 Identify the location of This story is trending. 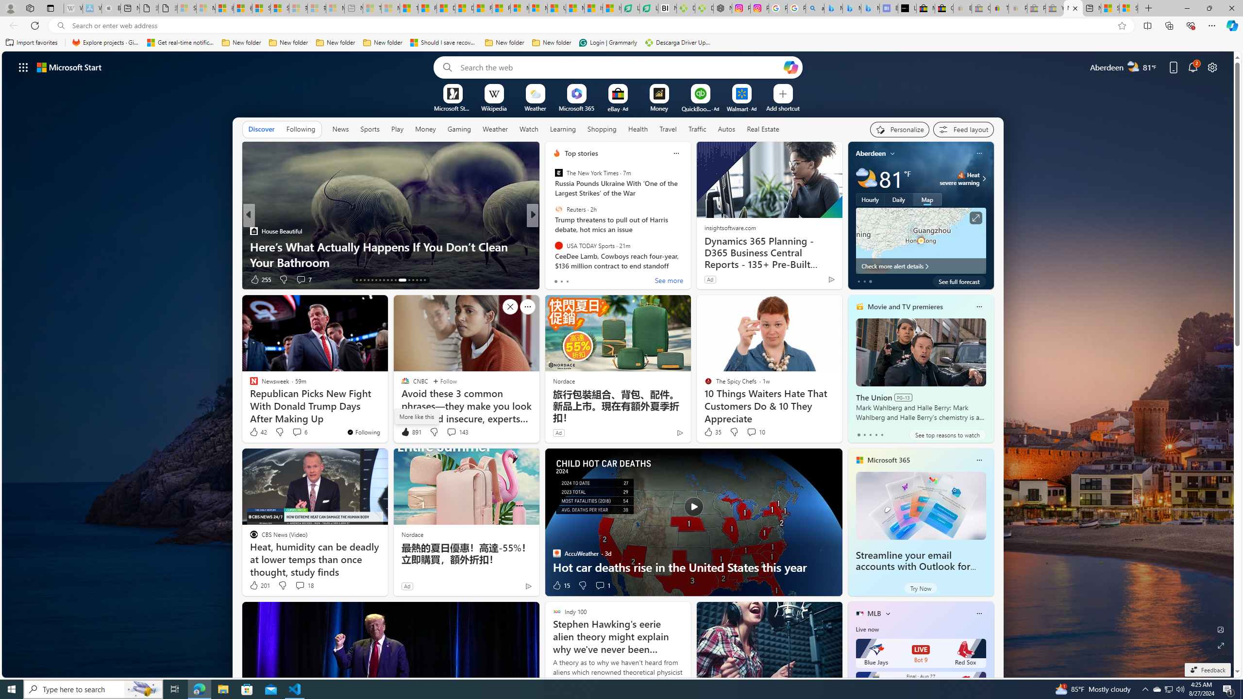
(812, 282).